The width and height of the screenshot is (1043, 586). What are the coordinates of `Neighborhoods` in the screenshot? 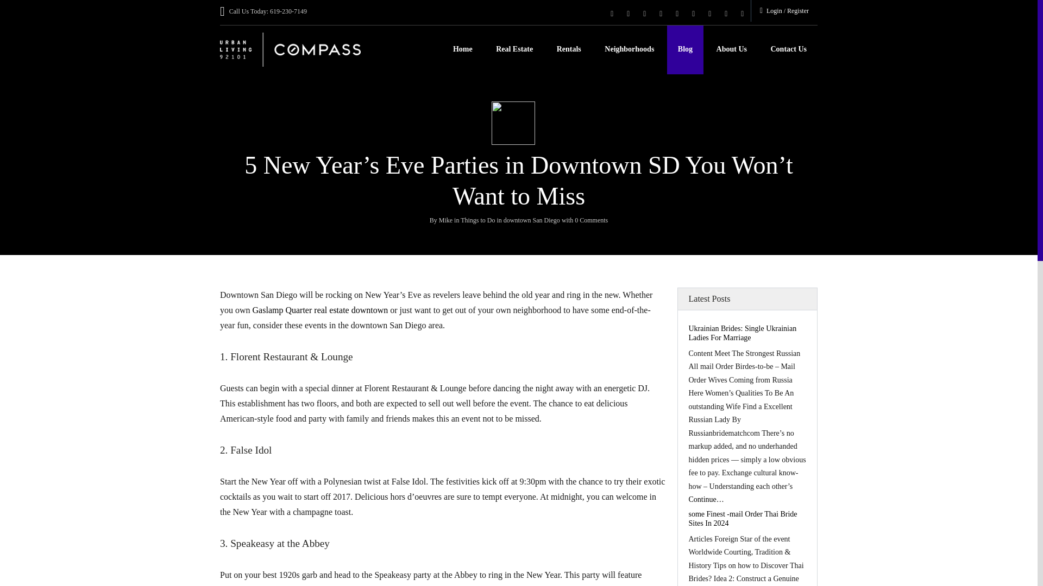 It's located at (629, 50).